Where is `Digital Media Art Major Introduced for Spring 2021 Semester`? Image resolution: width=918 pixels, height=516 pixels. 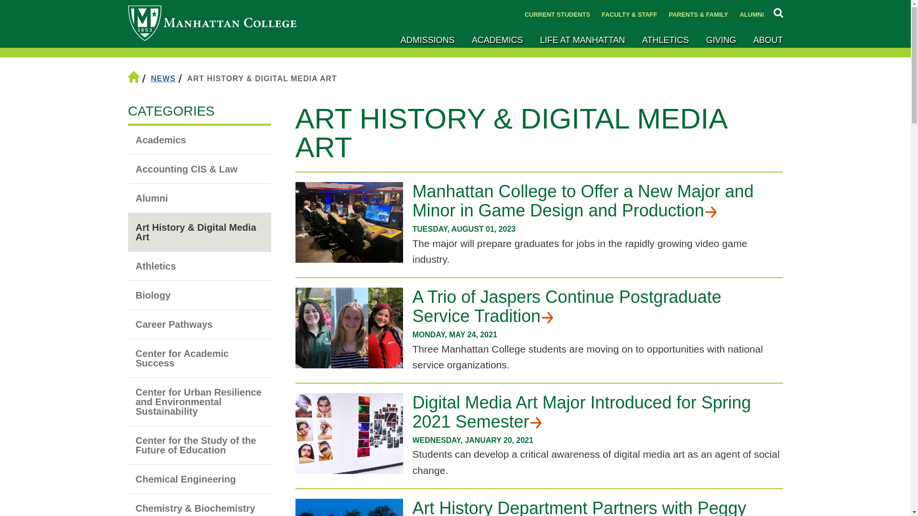 Digital Media Art Major Introduced for Spring 2021 Semester is located at coordinates (598, 412).